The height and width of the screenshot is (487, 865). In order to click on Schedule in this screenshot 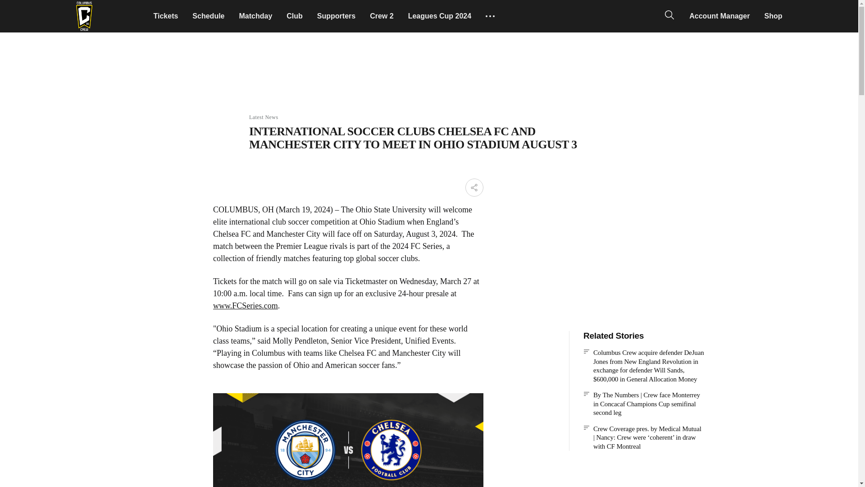, I will do `click(208, 16)`.